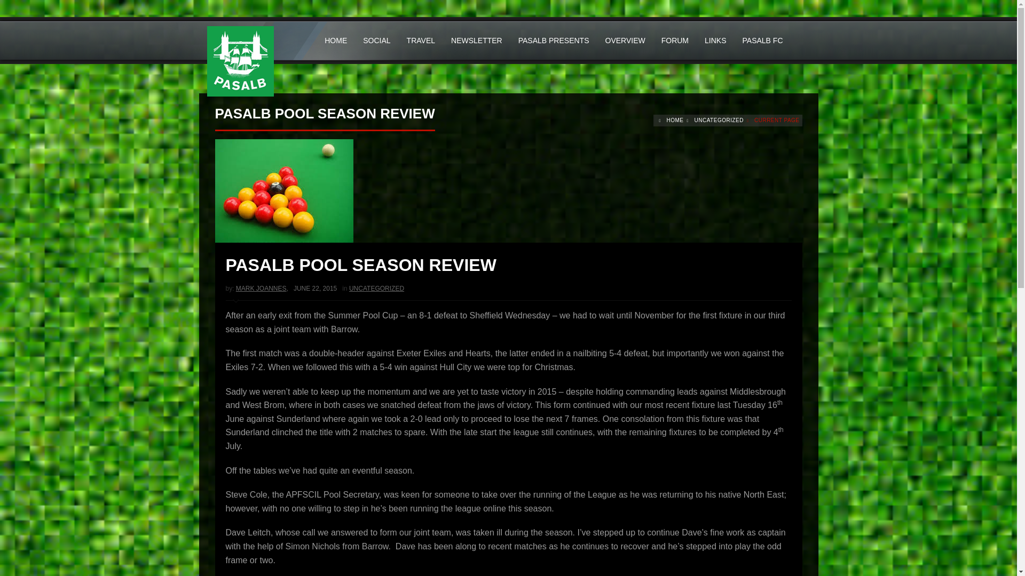 Image resolution: width=1025 pixels, height=576 pixels. What do you see at coordinates (554, 41) in the screenshot?
I see `PASALB PRESENTS` at bounding box center [554, 41].